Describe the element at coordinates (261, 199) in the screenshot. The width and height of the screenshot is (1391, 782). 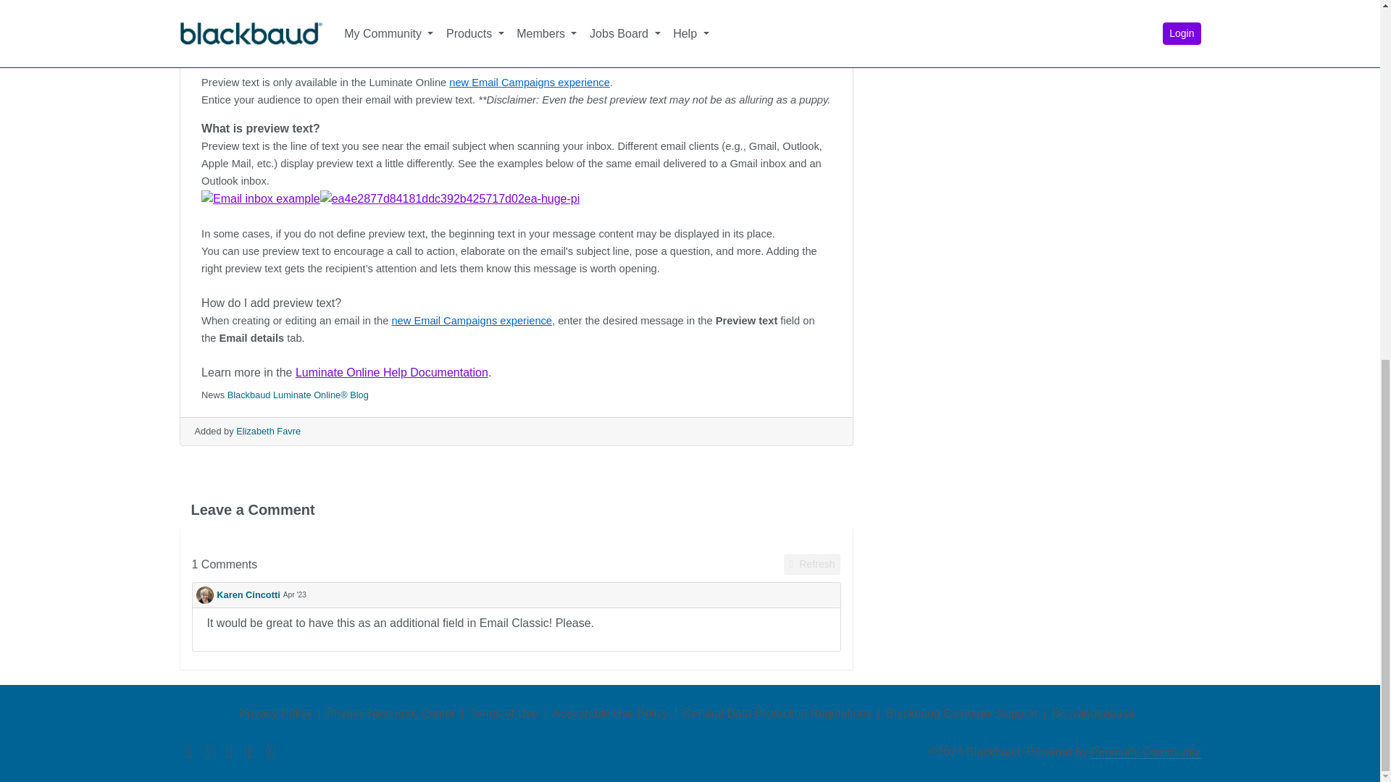
I see `Example Inbox` at that location.